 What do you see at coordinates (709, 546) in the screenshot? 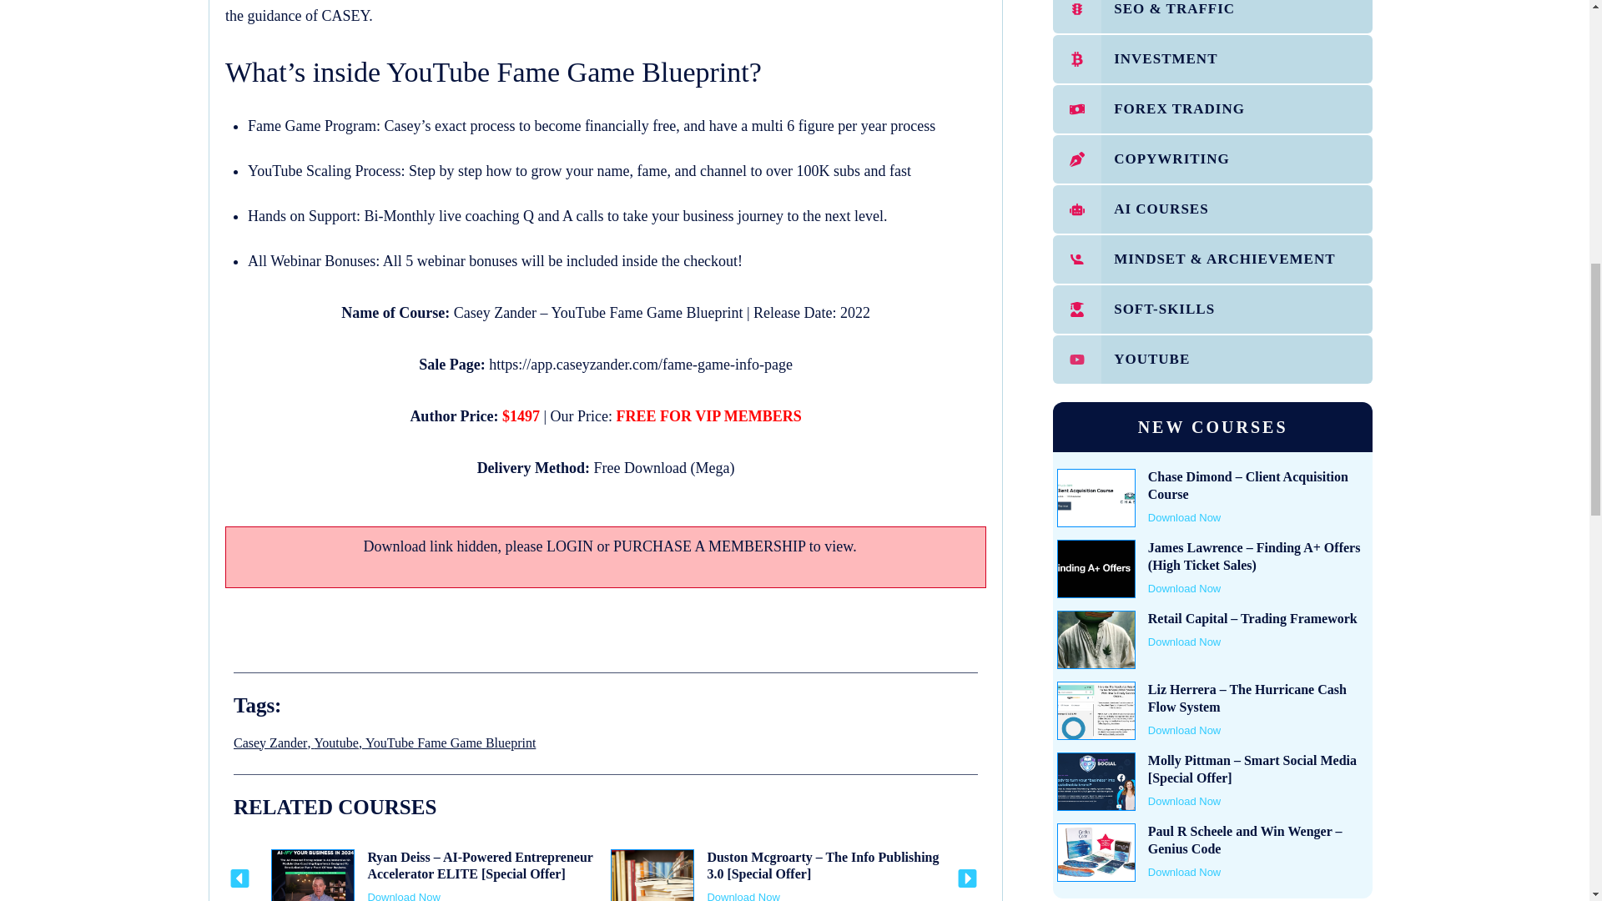
I see `PURCHASE A MEMBERSHIP` at bounding box center [709, 546].